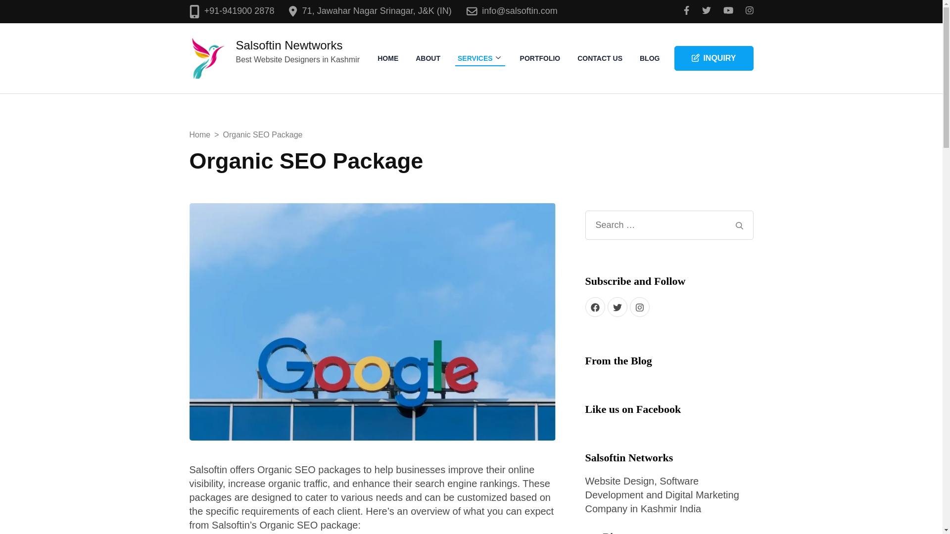 The image size is (950, 534). Describe the element at coordinates (427, 58) in the screenshot. I see `ABOUT` at that location.